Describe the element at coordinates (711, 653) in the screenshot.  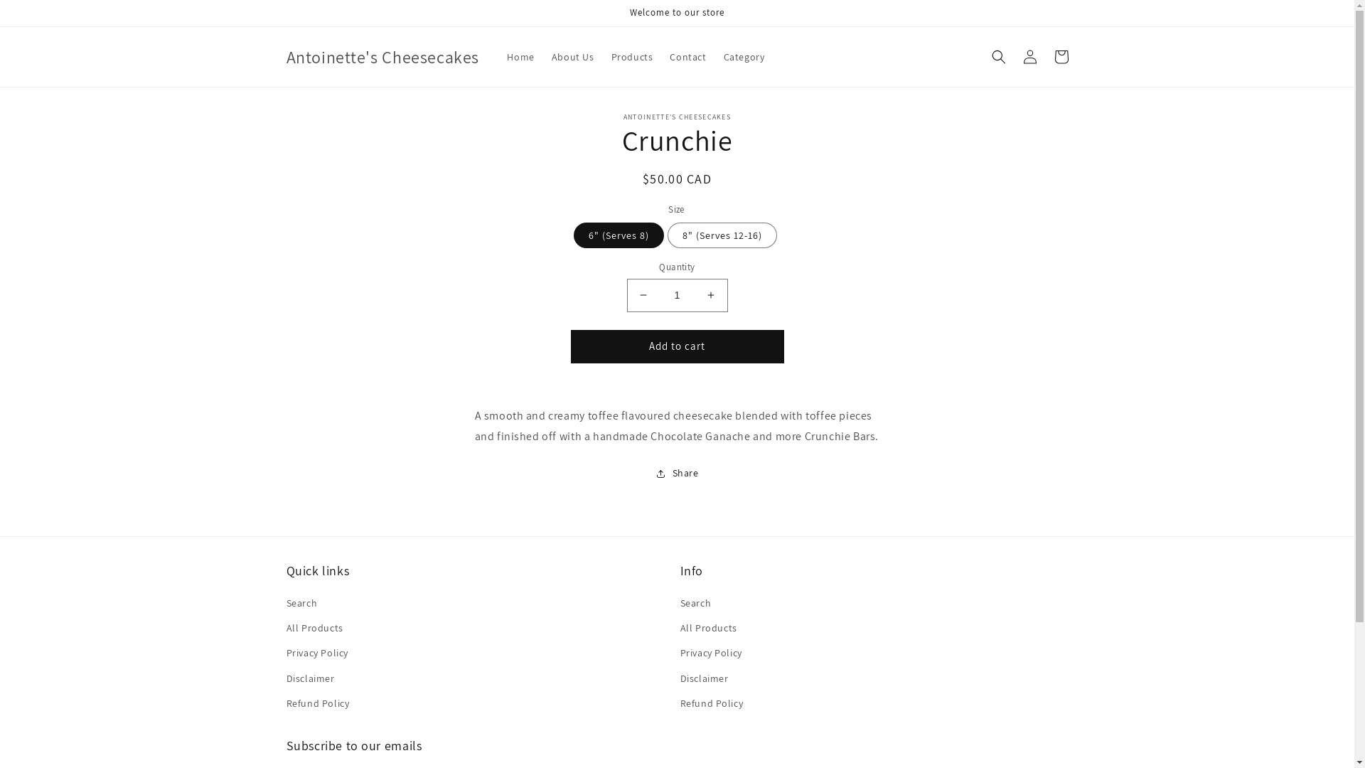
I see `Privacy Policy` at that location.